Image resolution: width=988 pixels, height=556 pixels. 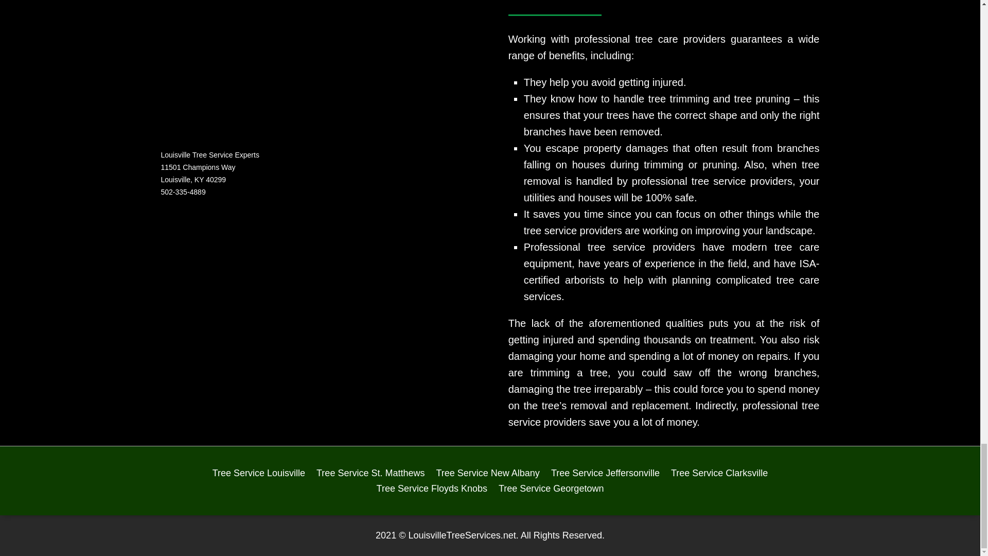 What do you see at coordinates (719, 475) in the screenshot?
I see `Tree Service Clarksville` at bounding box center [719, 475].